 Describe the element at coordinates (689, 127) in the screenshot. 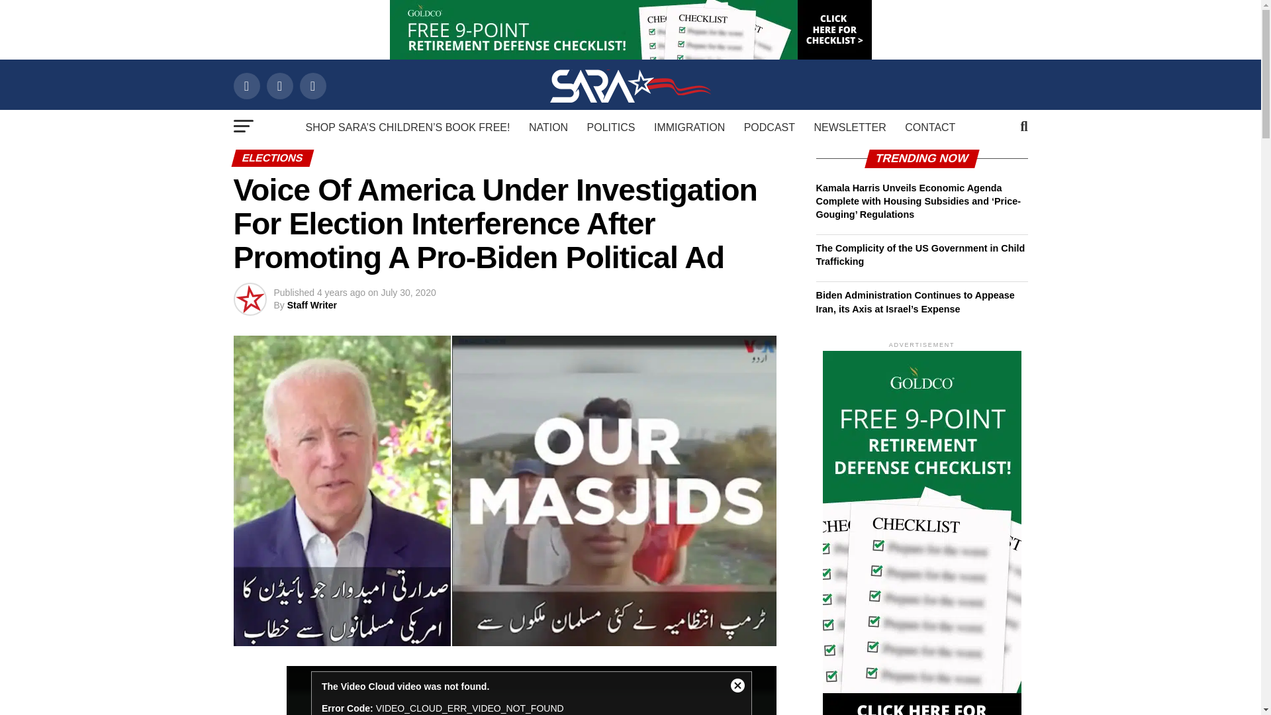

I see `IMMIGRATION` at that location.